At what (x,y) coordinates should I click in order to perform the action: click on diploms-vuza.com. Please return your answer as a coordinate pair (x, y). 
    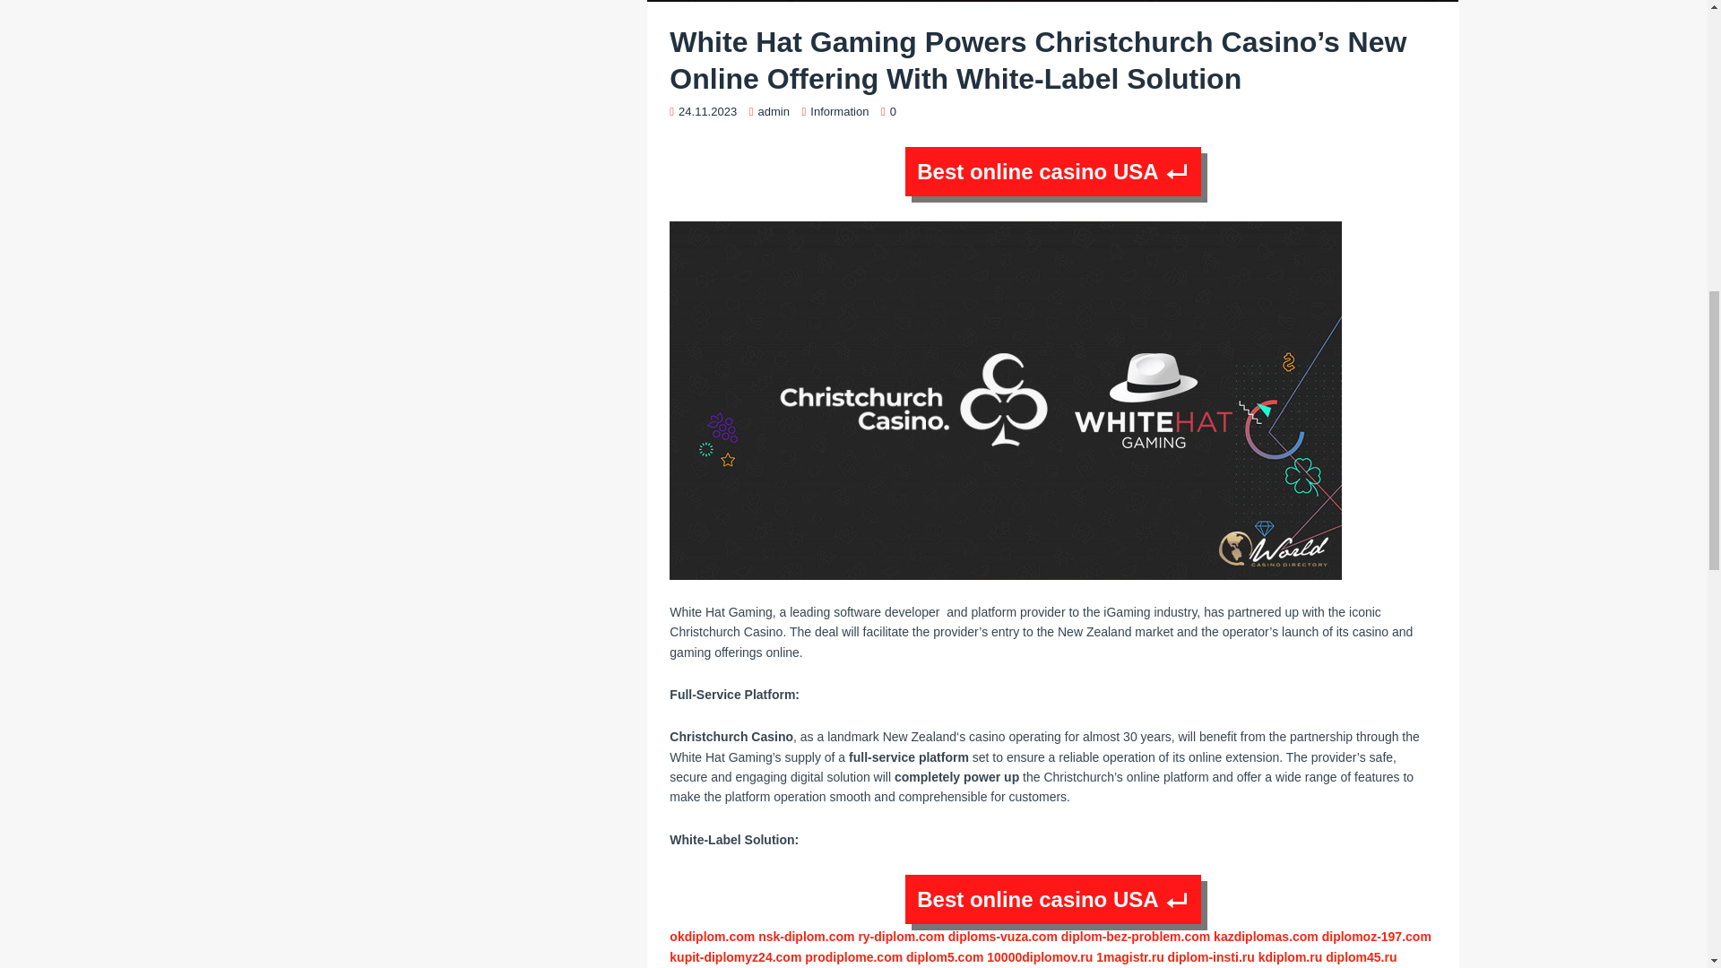
    Looking at the image, I should click on (1002, 936).